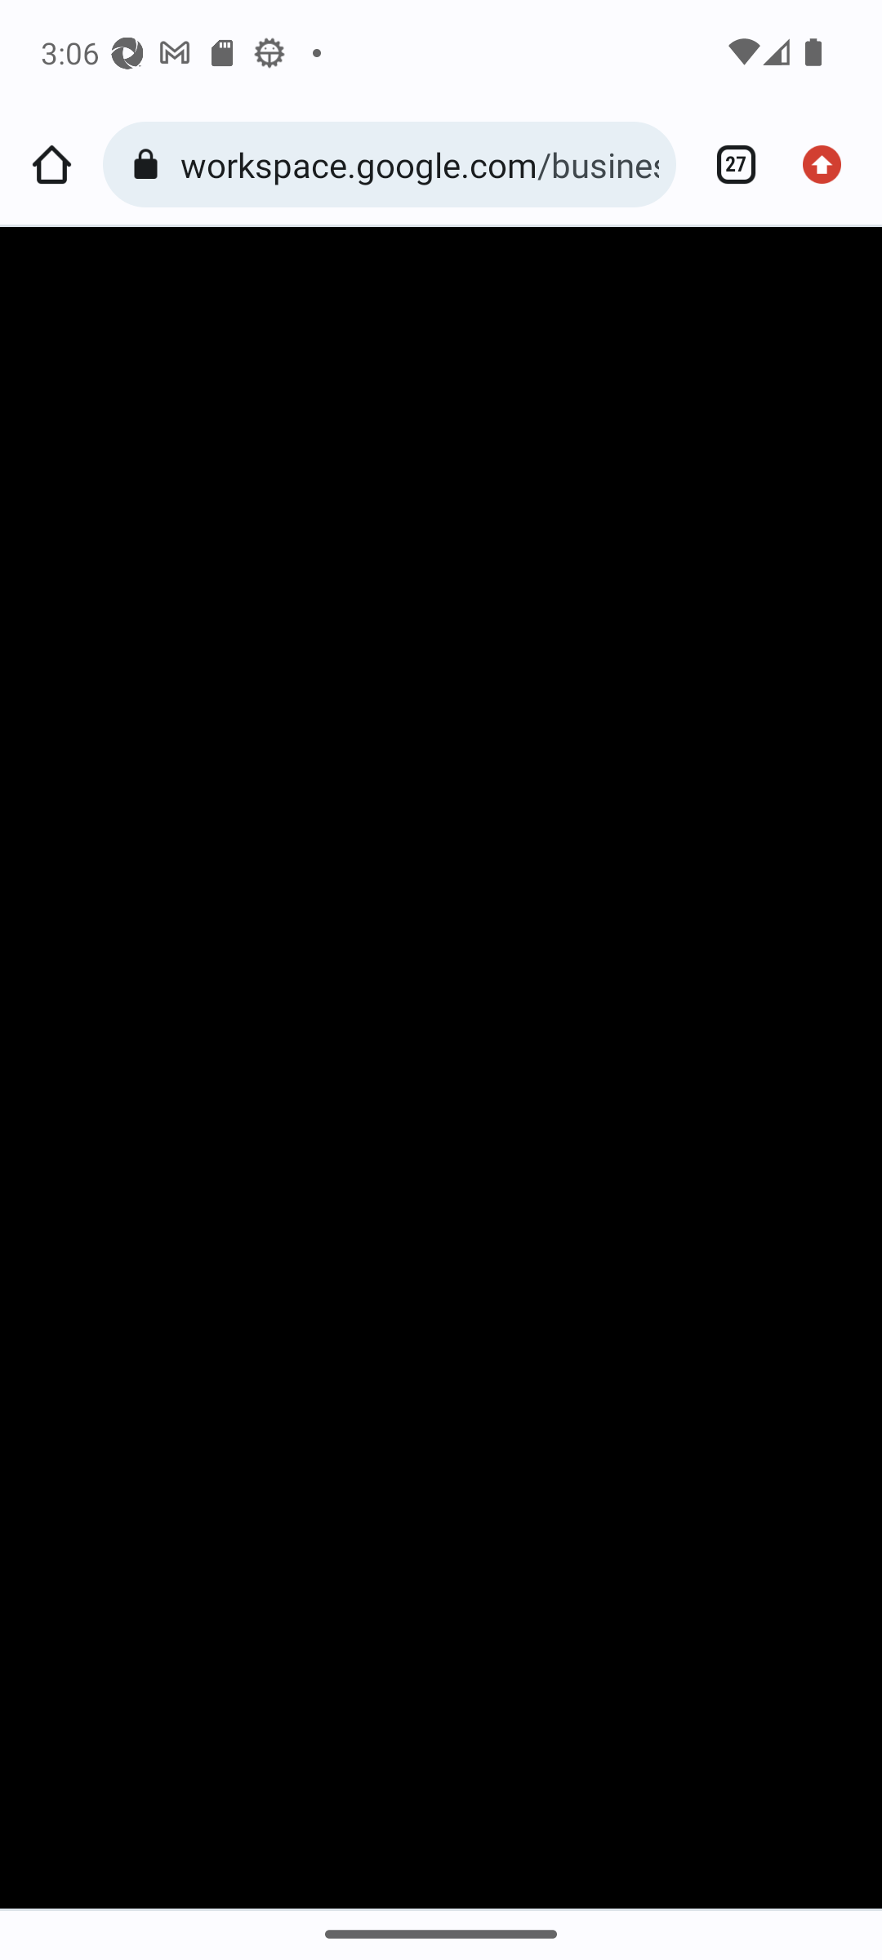  I want to click on Update available. More options, so click(830, 165).